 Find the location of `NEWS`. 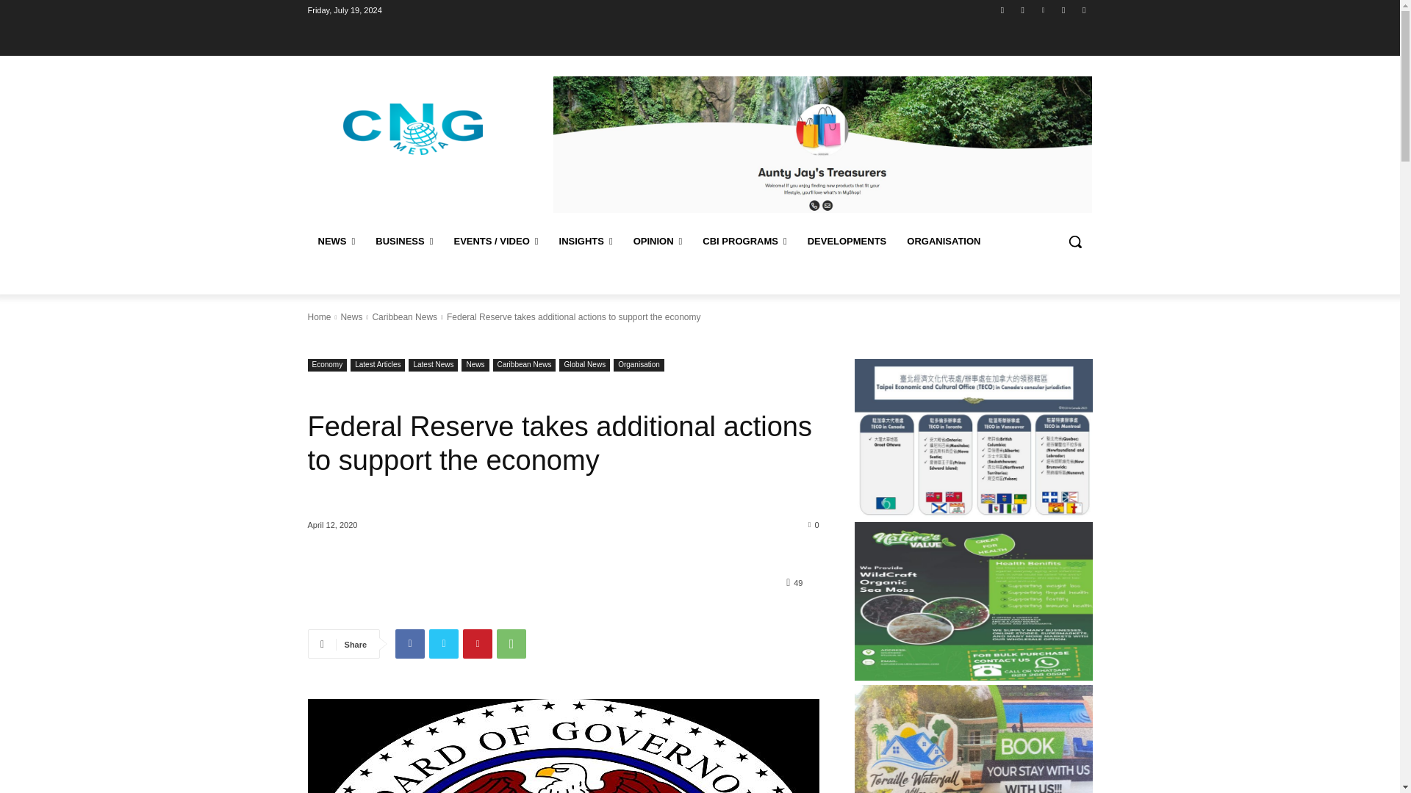

NEWS is located at coordinates (337, 241).